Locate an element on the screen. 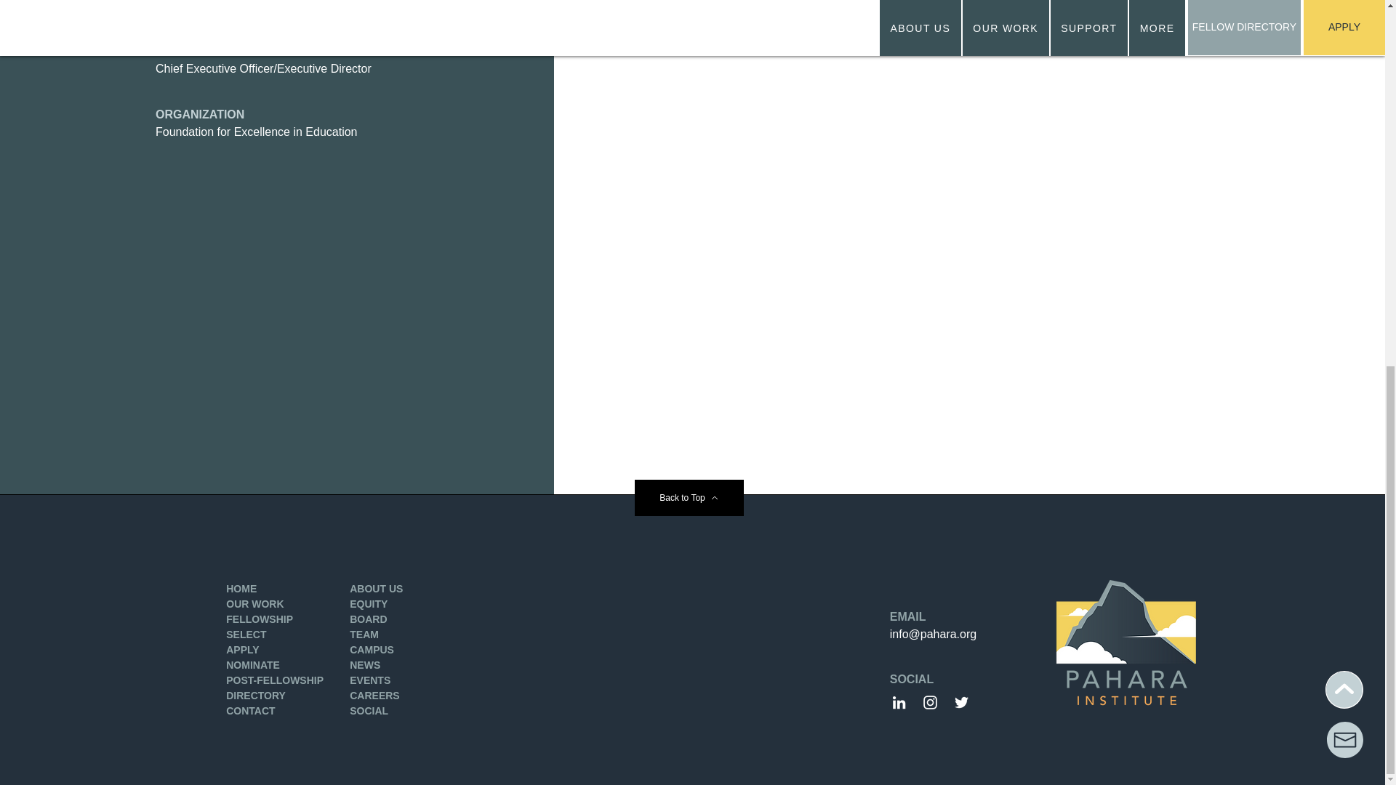  POST-FELLOWSHIP is located at coordinates (275, 680).